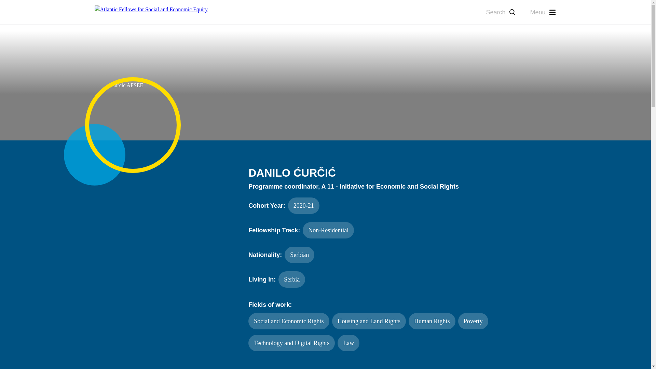 This screenshot has width=656, height=369. What do you see at coordinates (151, 12) in the screenshot?
I see `Go to home page` at bounding box center [151, 12].